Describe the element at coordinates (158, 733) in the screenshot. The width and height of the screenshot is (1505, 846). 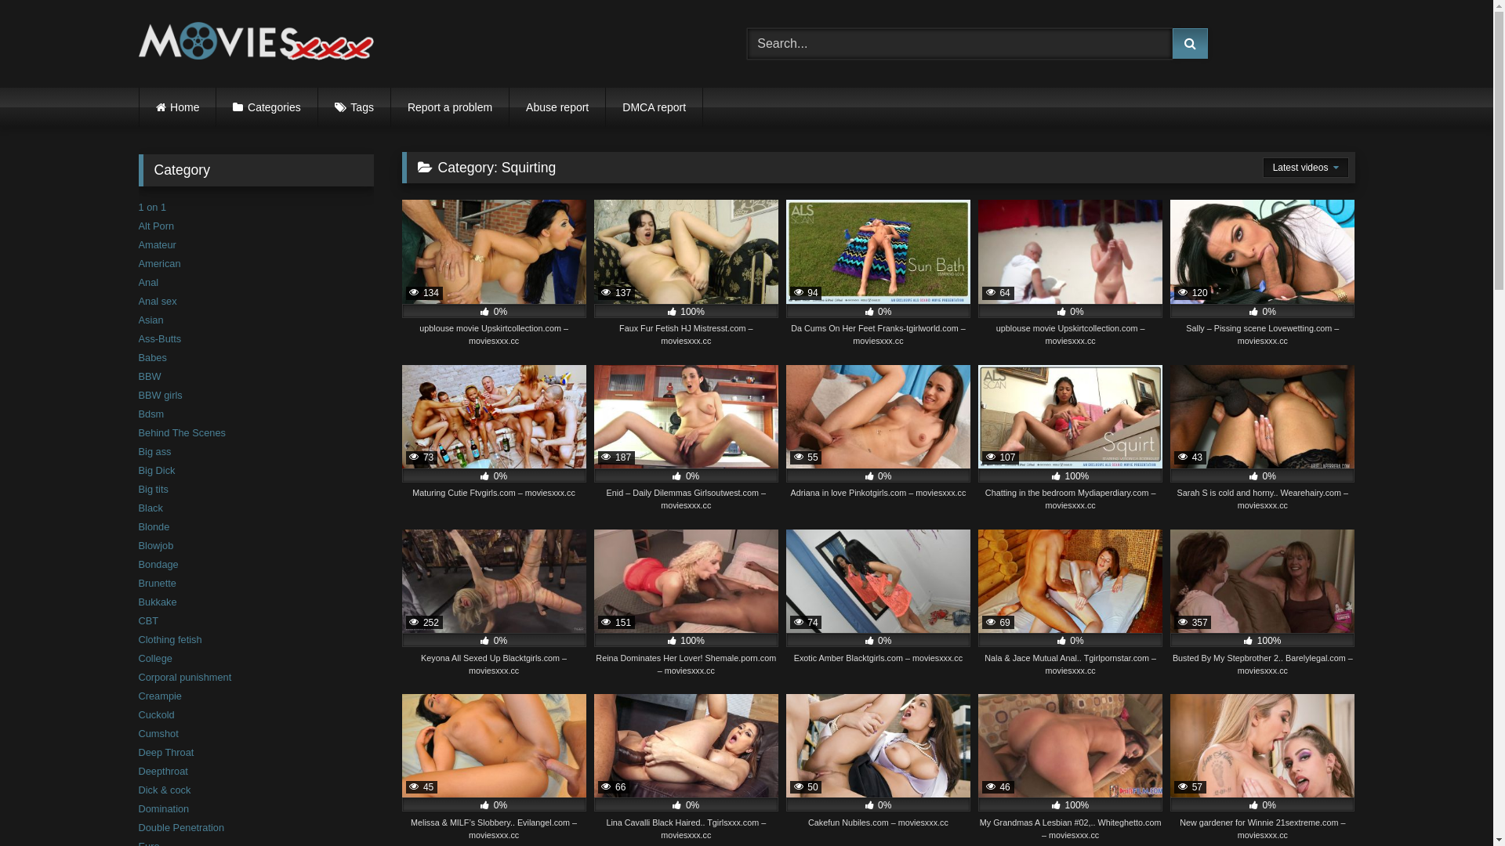
I see `Cumshot` at that location.